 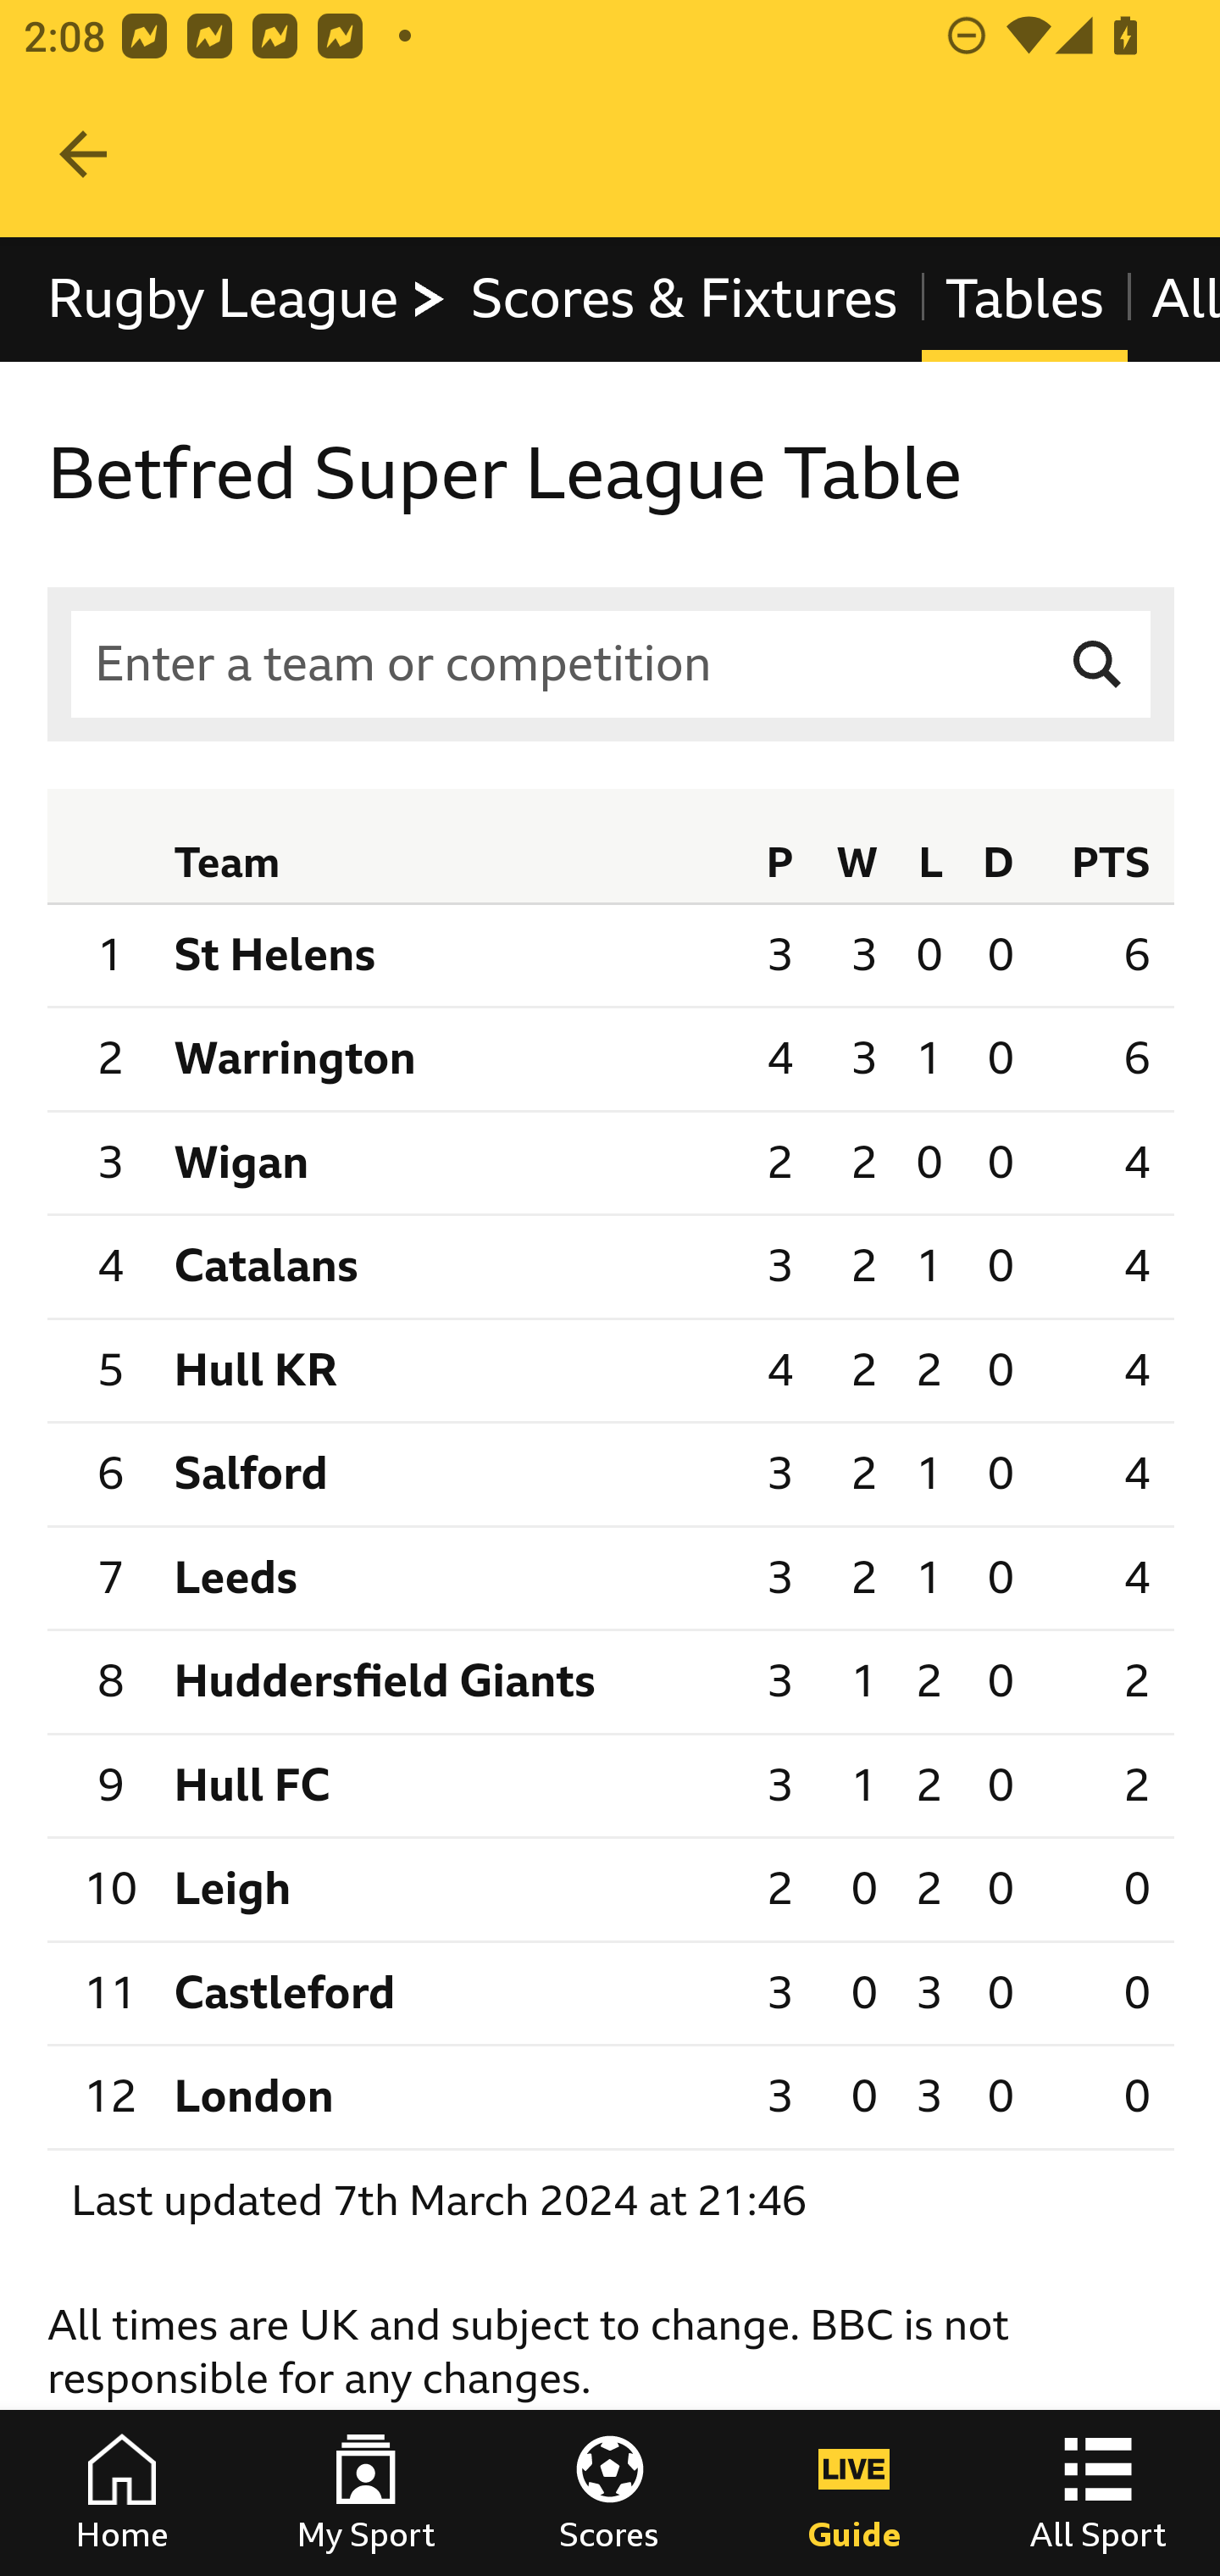 What do you see at coordinates (451, 1368) in the screenshot?
I see `Hull Kingston Rovers` at bounding box center [451, 1368].